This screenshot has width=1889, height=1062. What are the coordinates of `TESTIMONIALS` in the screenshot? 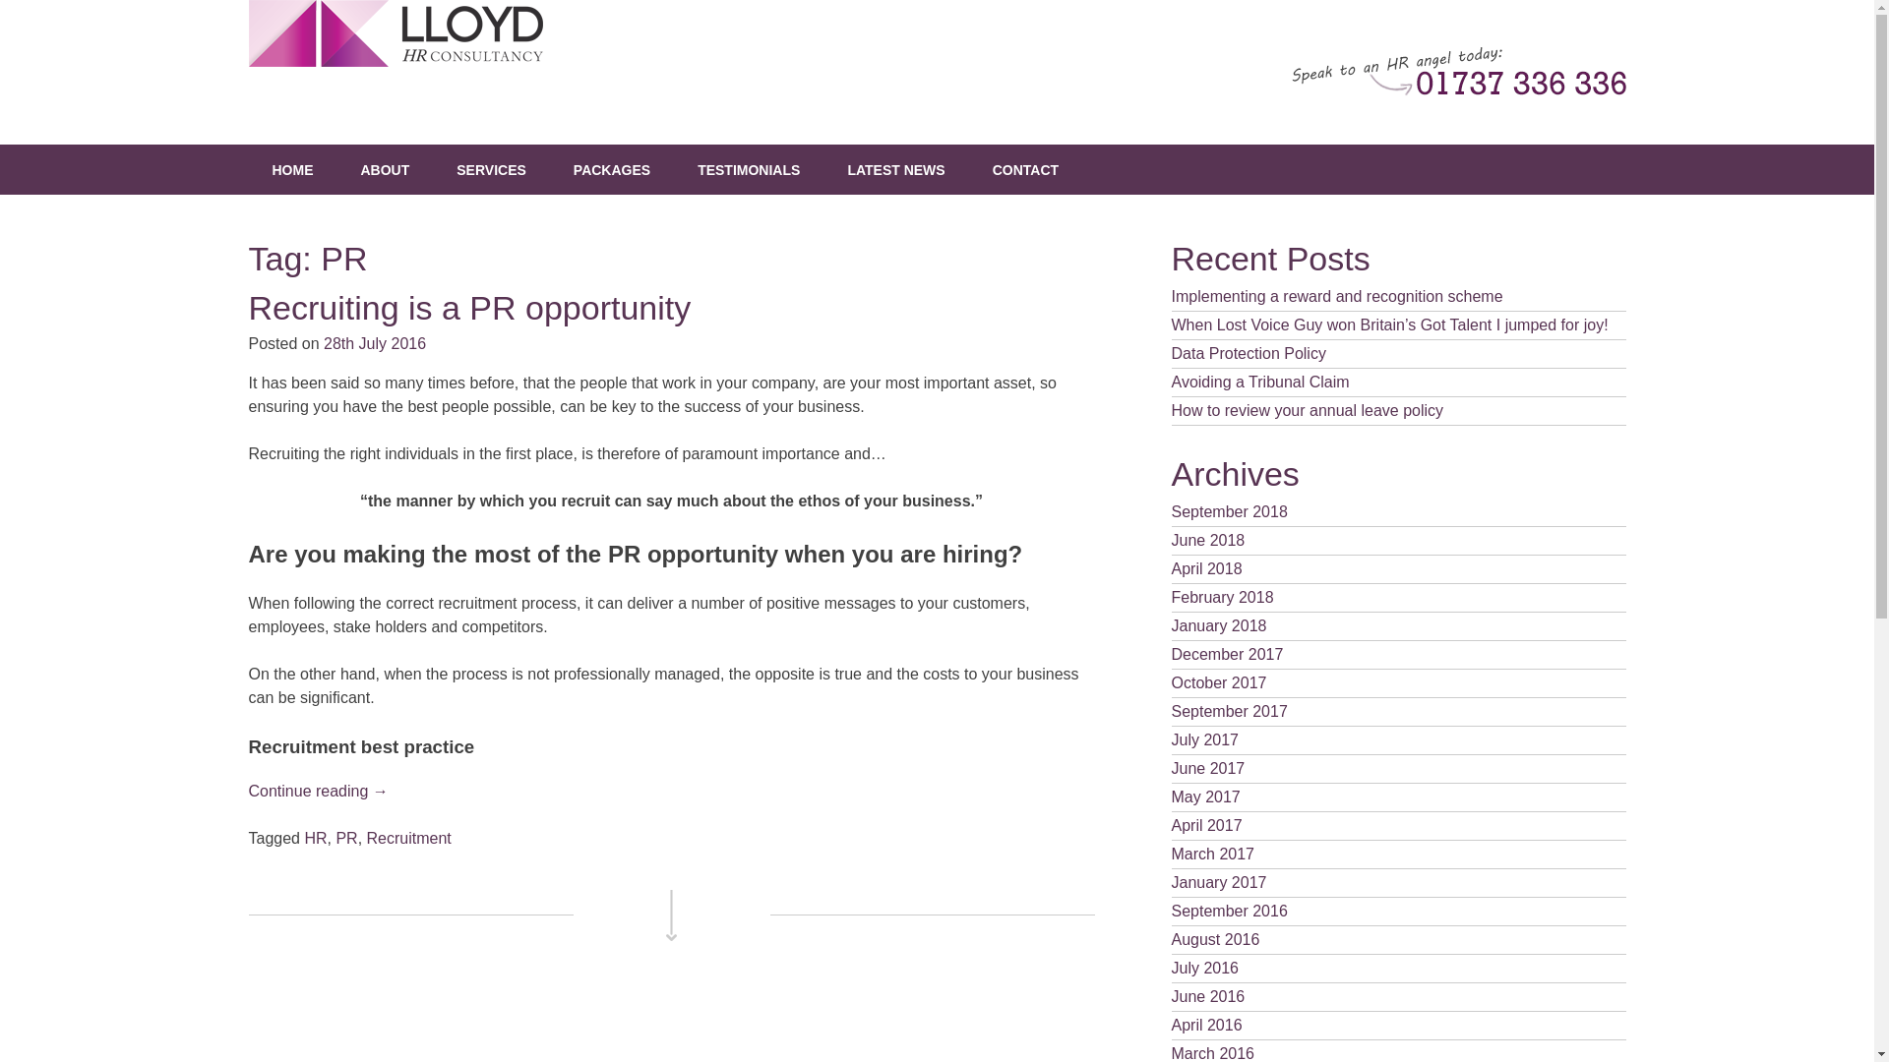 It's located at (749, 169).